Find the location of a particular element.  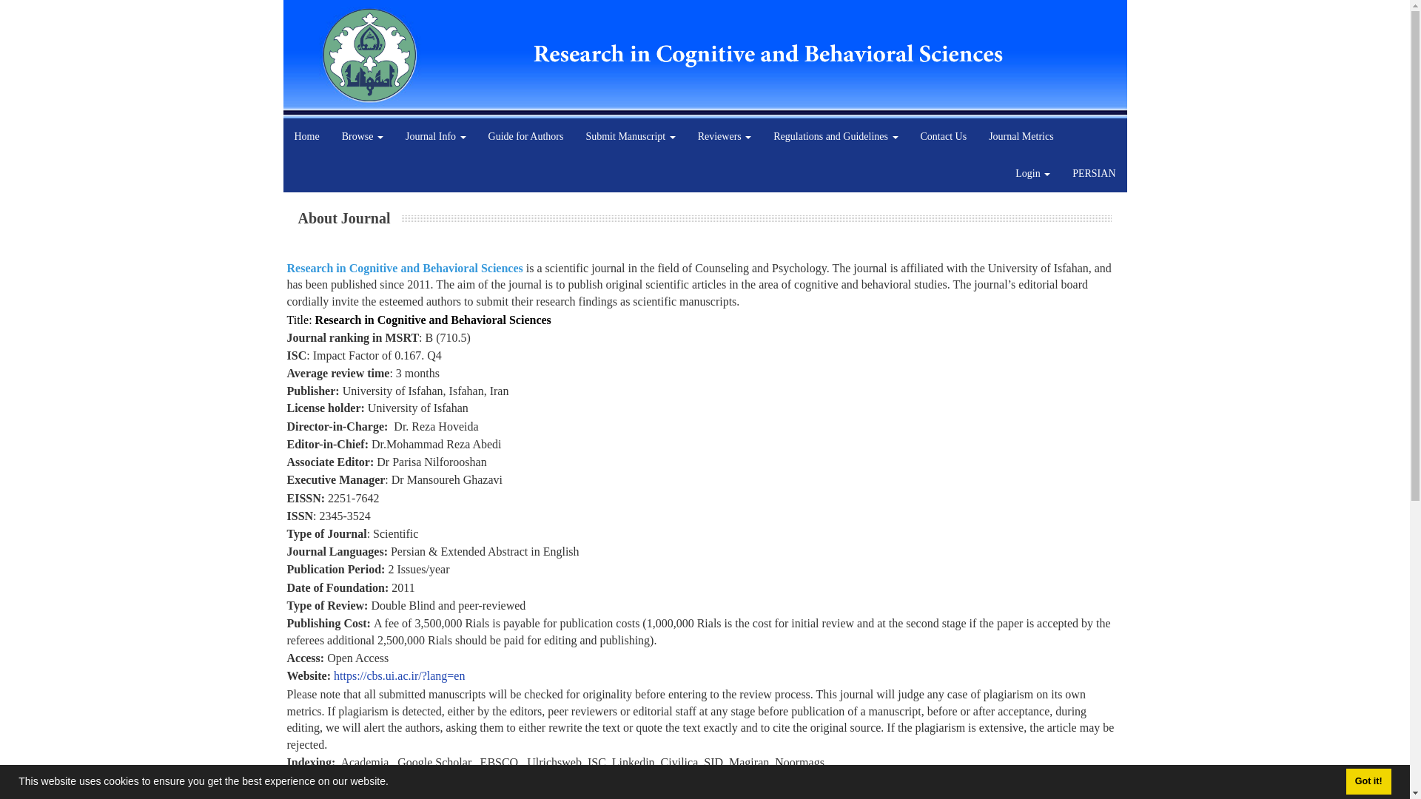

PERSIAN is located at coordinates (1094, 173).